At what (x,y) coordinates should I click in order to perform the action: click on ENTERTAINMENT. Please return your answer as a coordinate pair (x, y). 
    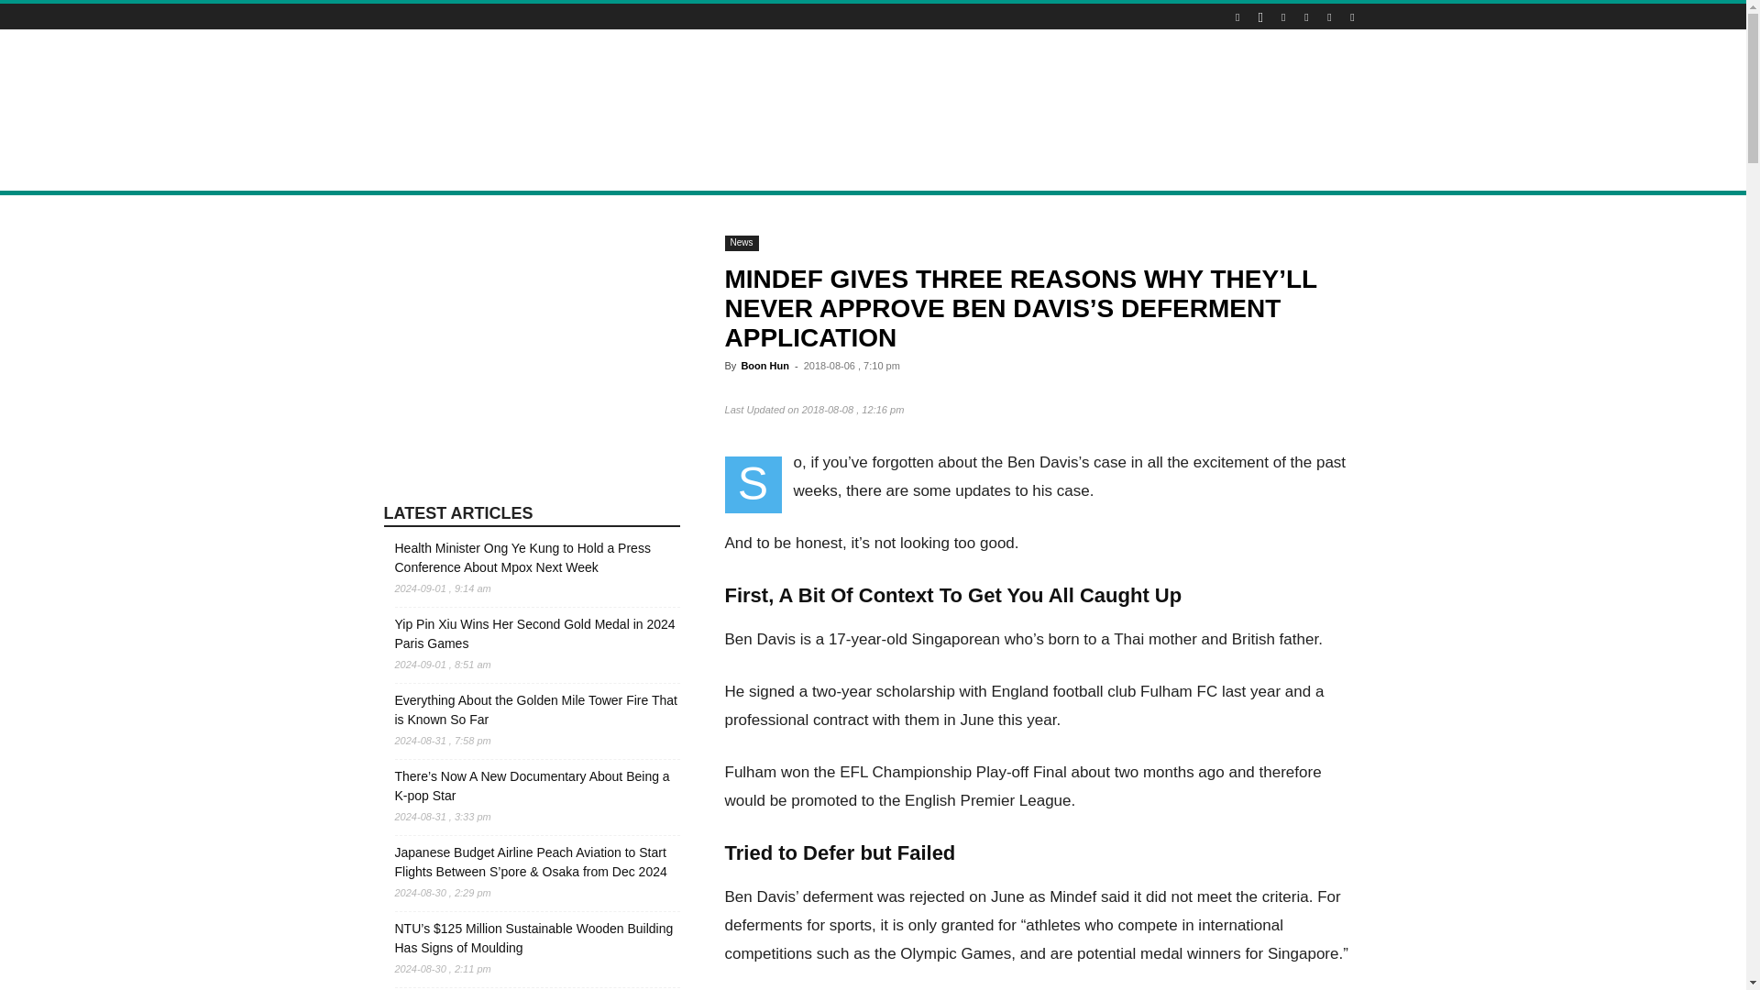
    Looking at the image, I should click on (708, 169).